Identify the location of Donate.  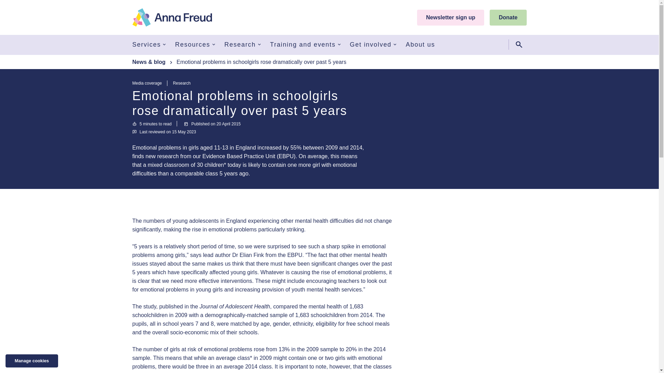
(508, 18).